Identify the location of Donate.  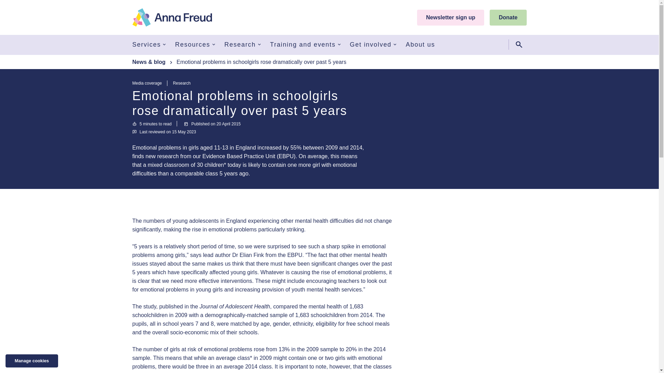
(508, 18).